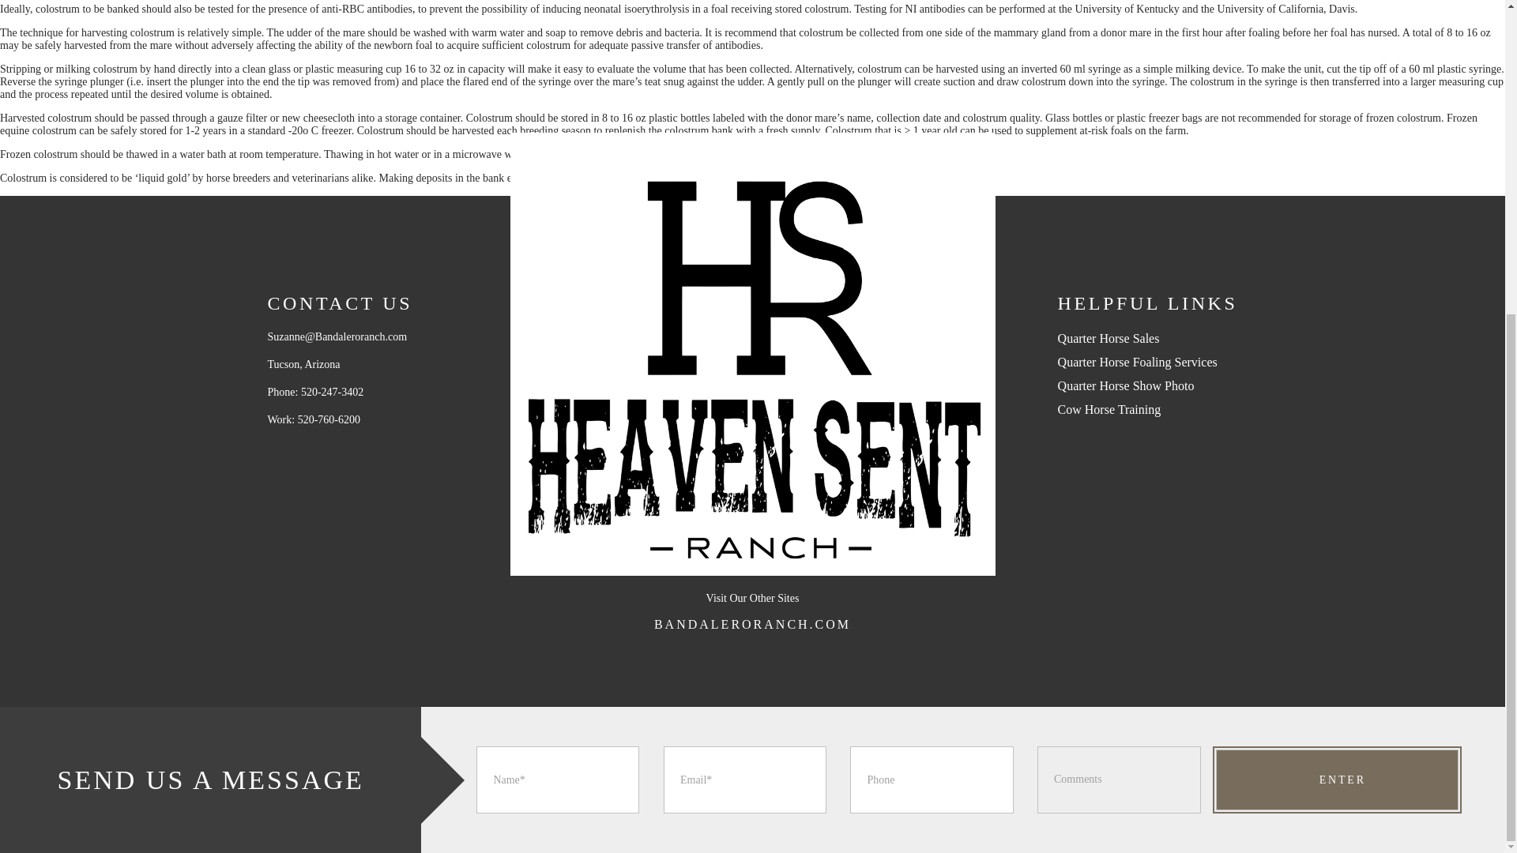 Image resolution: width=1517 pixels, height=853 pixels. Describe the element at coordinates (752, 624) in the screenshot. I see `BANDALERORANCH.COM` at that location.